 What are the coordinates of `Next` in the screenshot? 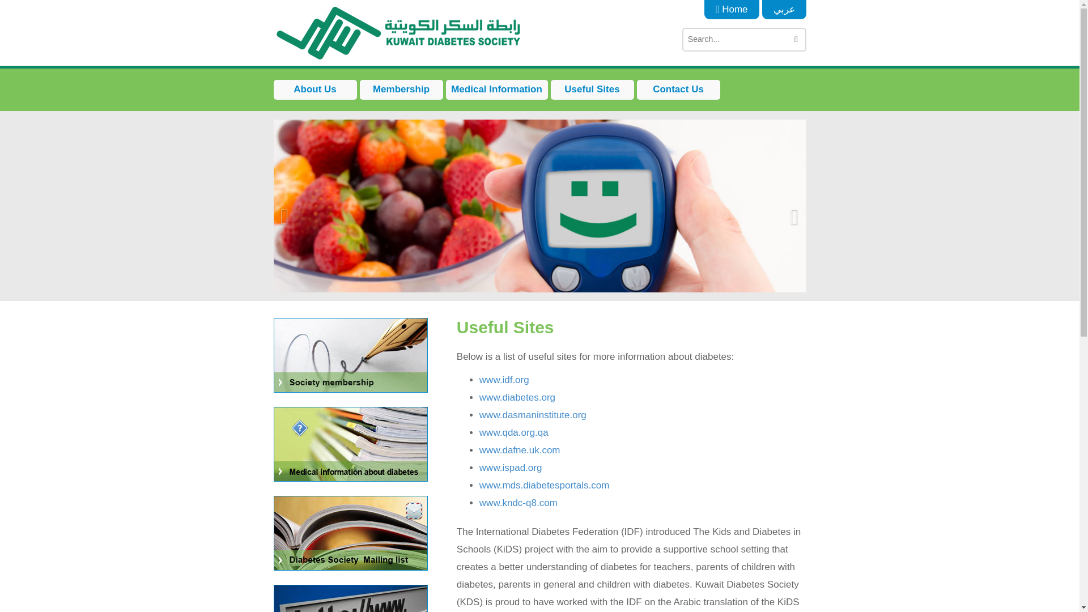 It's located at (794, 246).